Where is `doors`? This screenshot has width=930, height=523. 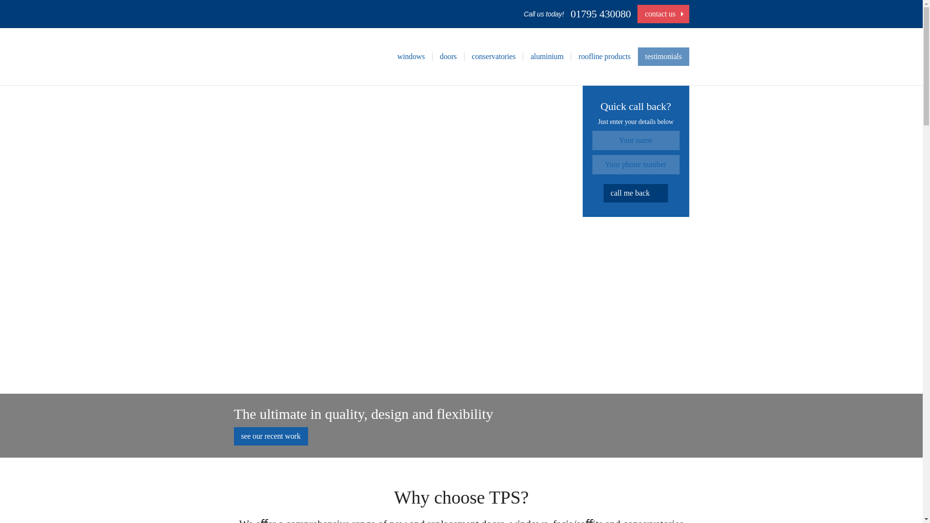 doors is located at coordinates (448, 56).